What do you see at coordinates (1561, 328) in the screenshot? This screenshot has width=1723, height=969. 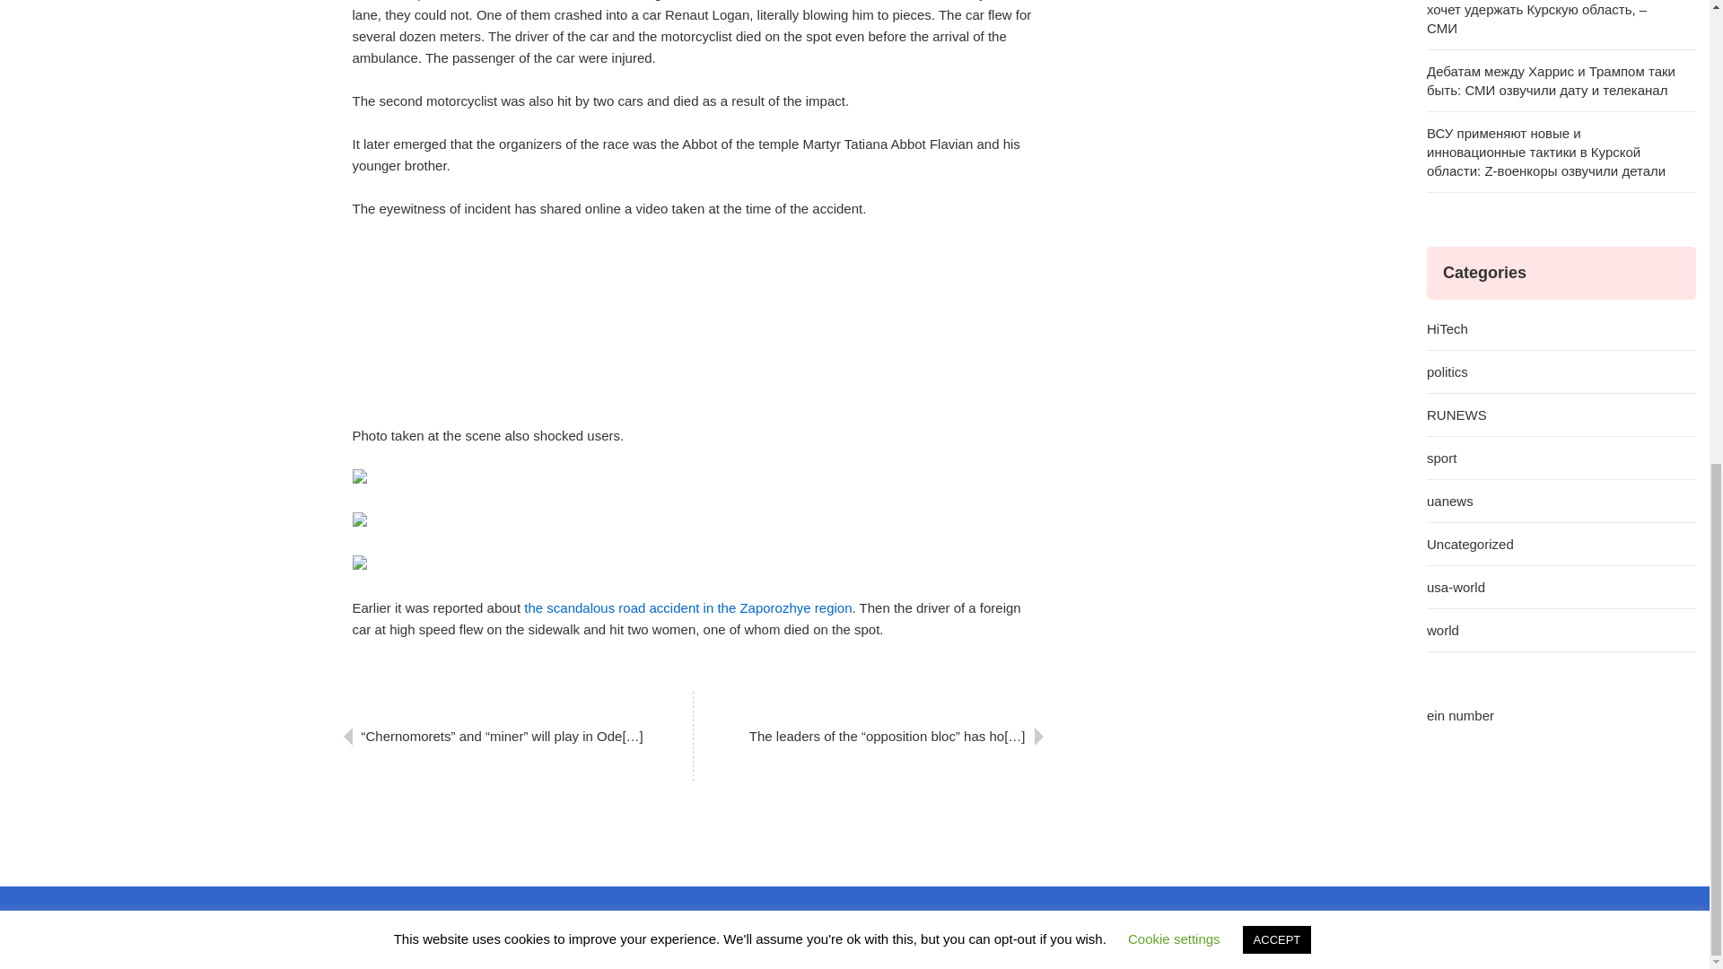 I see `HiTech` at bounding box center [1561, 328].